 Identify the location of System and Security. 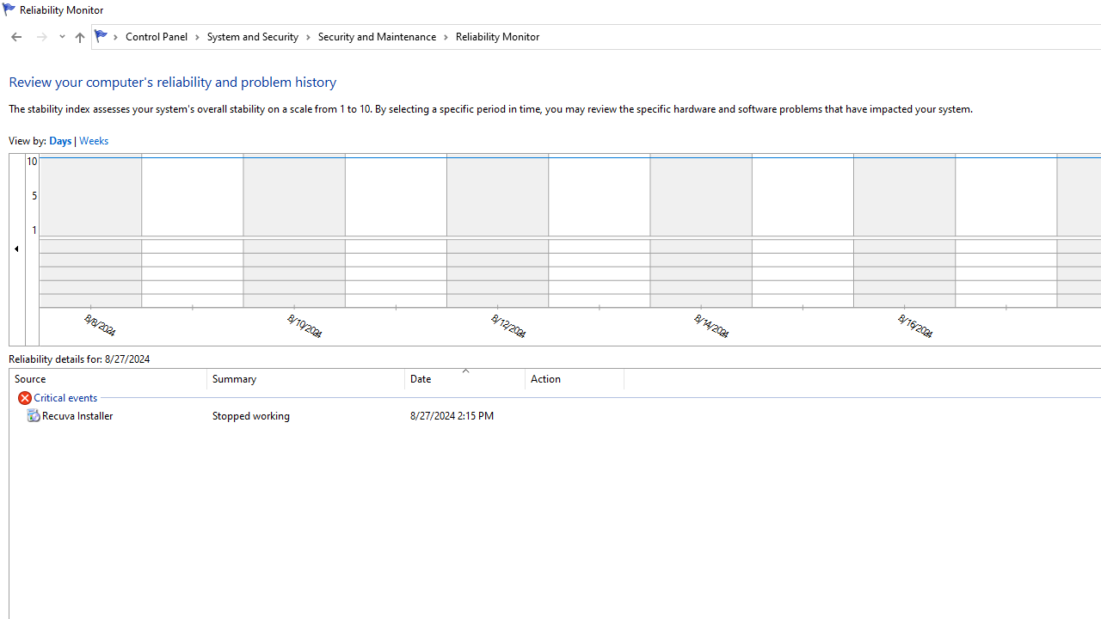
(259, 36).